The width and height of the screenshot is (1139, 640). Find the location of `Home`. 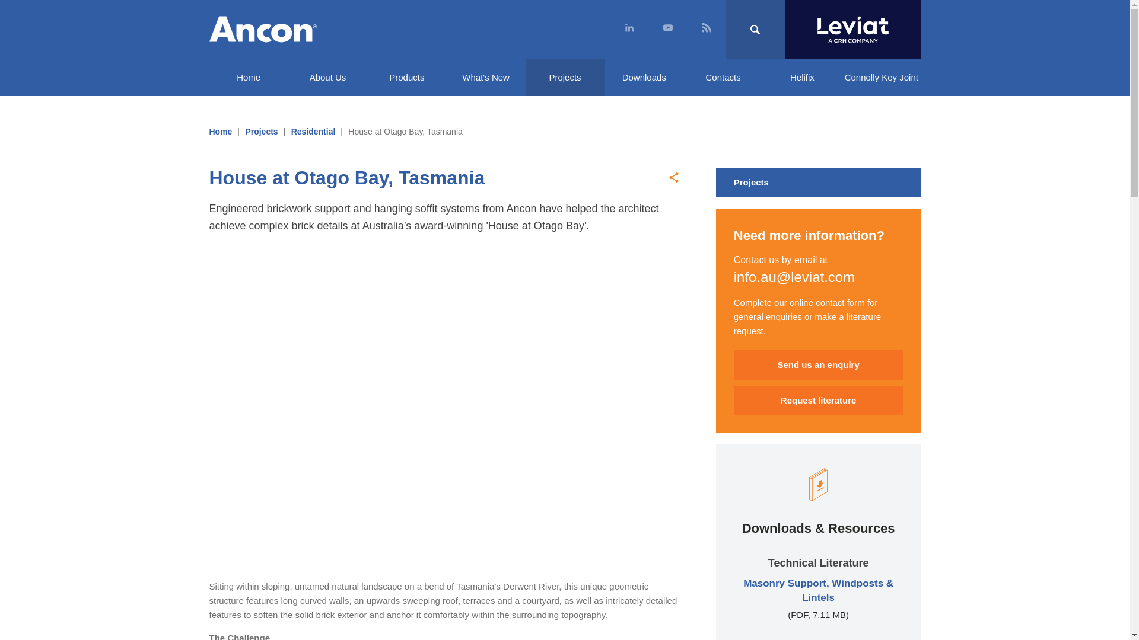

Home is located at coordinates (220, 132).